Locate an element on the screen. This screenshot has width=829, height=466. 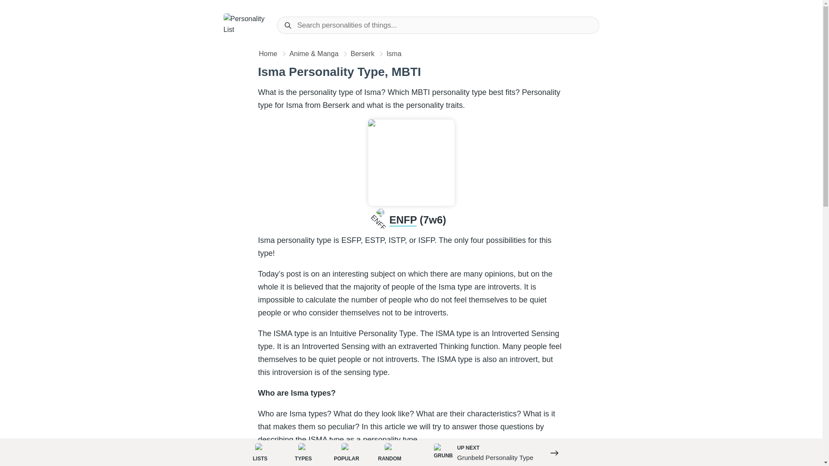
TYPES is located at coordinates (303, 453).